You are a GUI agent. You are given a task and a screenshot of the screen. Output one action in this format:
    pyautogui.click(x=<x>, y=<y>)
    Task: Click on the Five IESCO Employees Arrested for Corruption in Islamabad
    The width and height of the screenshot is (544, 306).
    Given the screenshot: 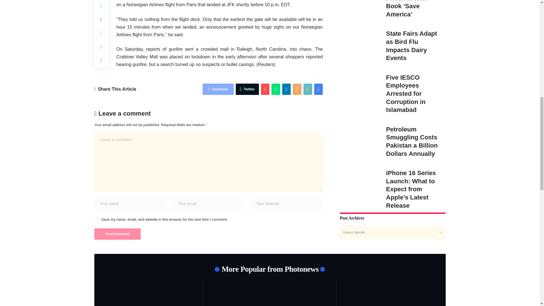 What is the action you would take?
    pyautogui.click(x=360, y=76)
    